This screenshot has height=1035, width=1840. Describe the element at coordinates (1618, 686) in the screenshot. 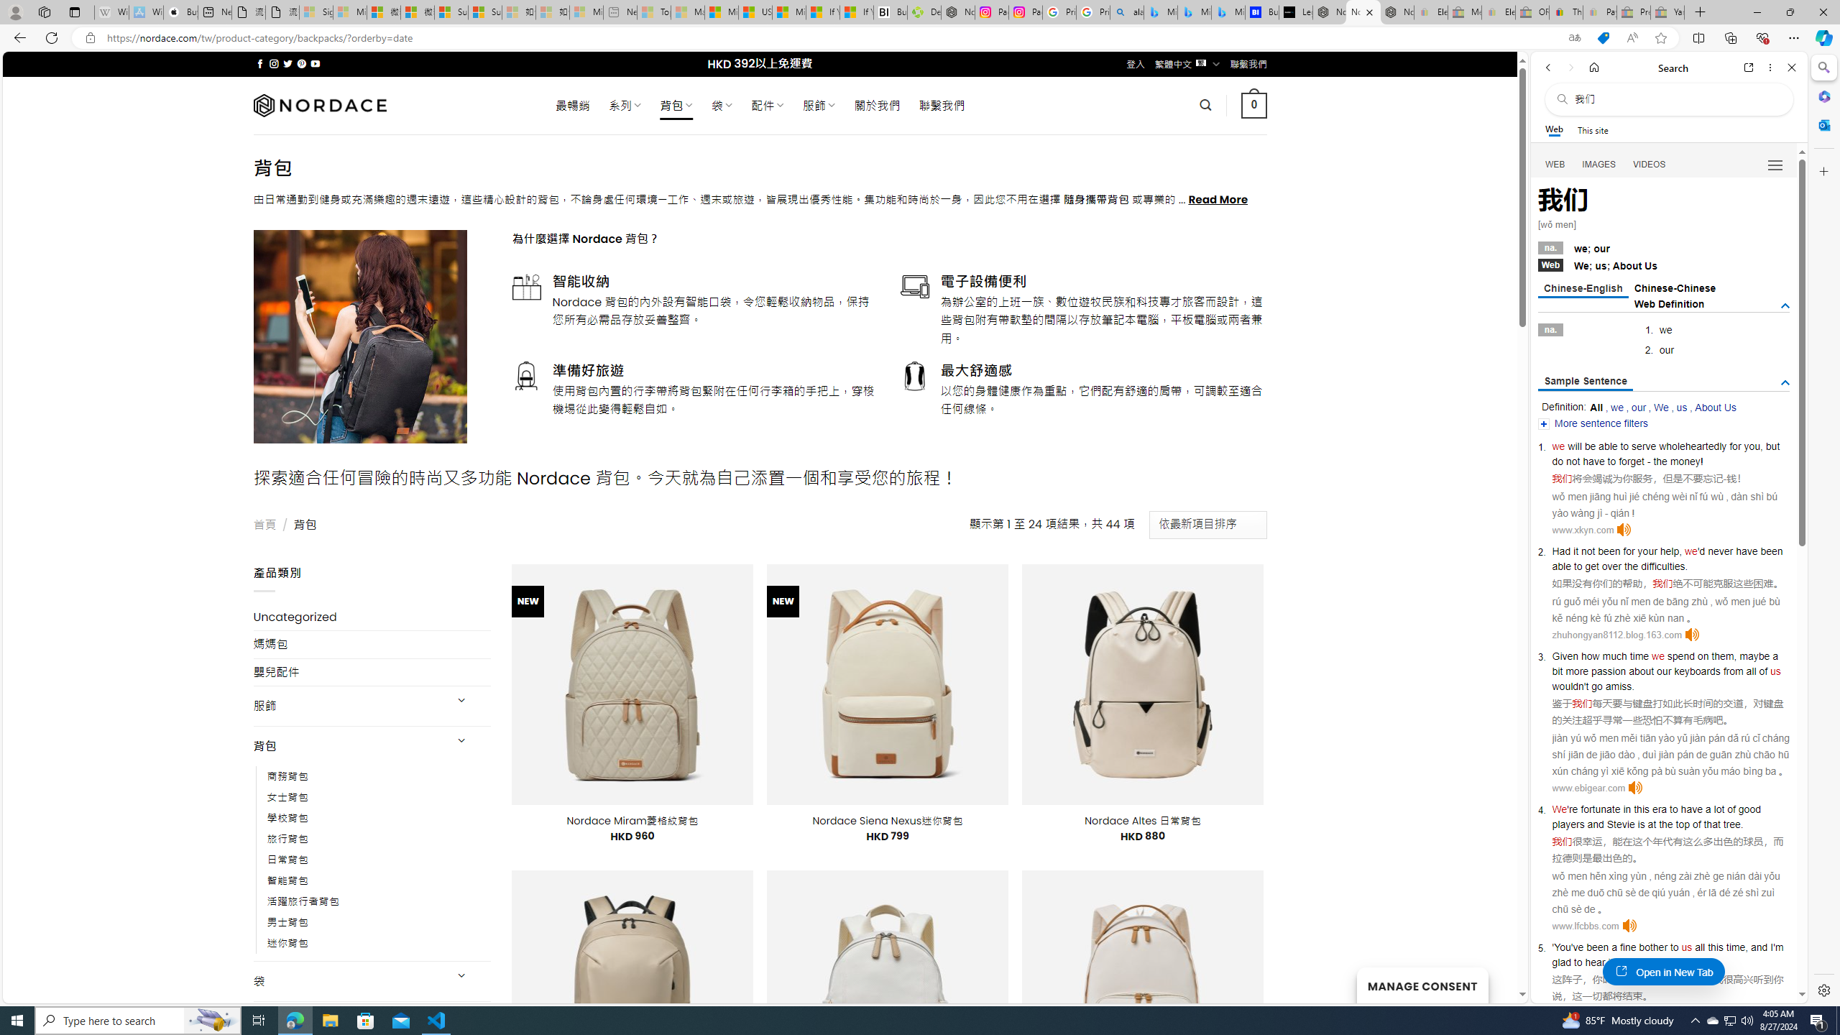

I see `amiss` at that location.